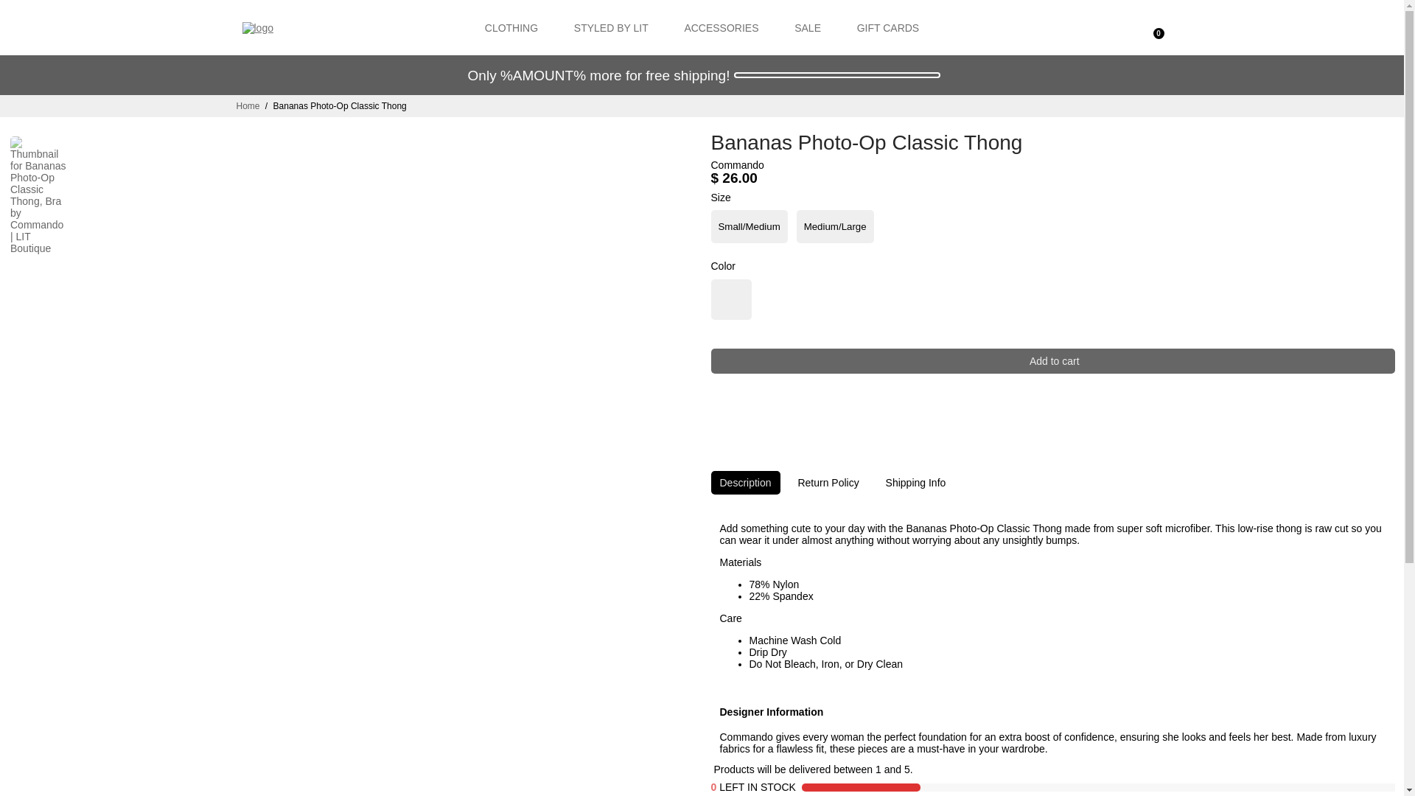  I want to click on CLOTHING, so click(511, 27).